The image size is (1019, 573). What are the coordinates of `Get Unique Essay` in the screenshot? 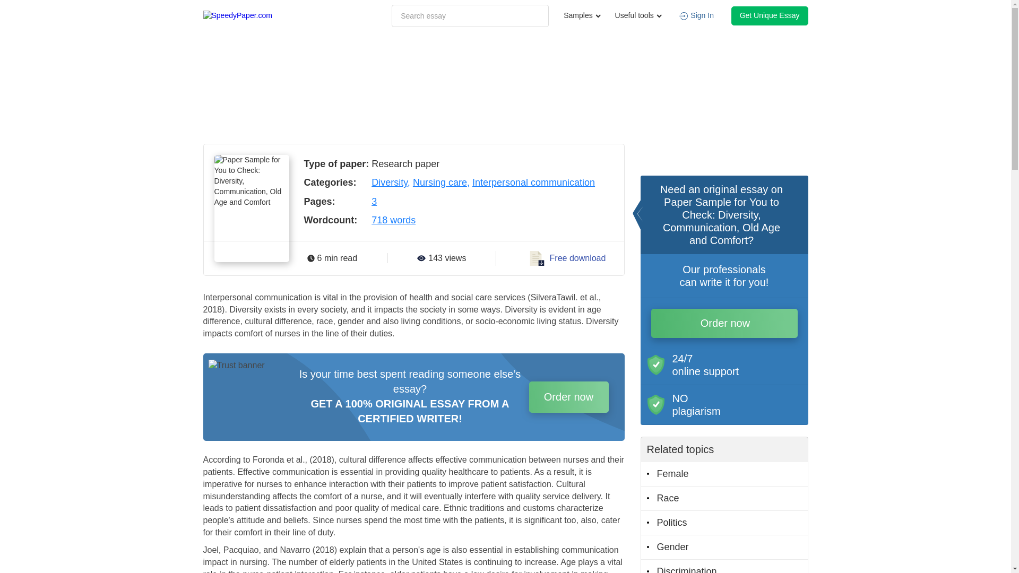 It's located at (770, 15).